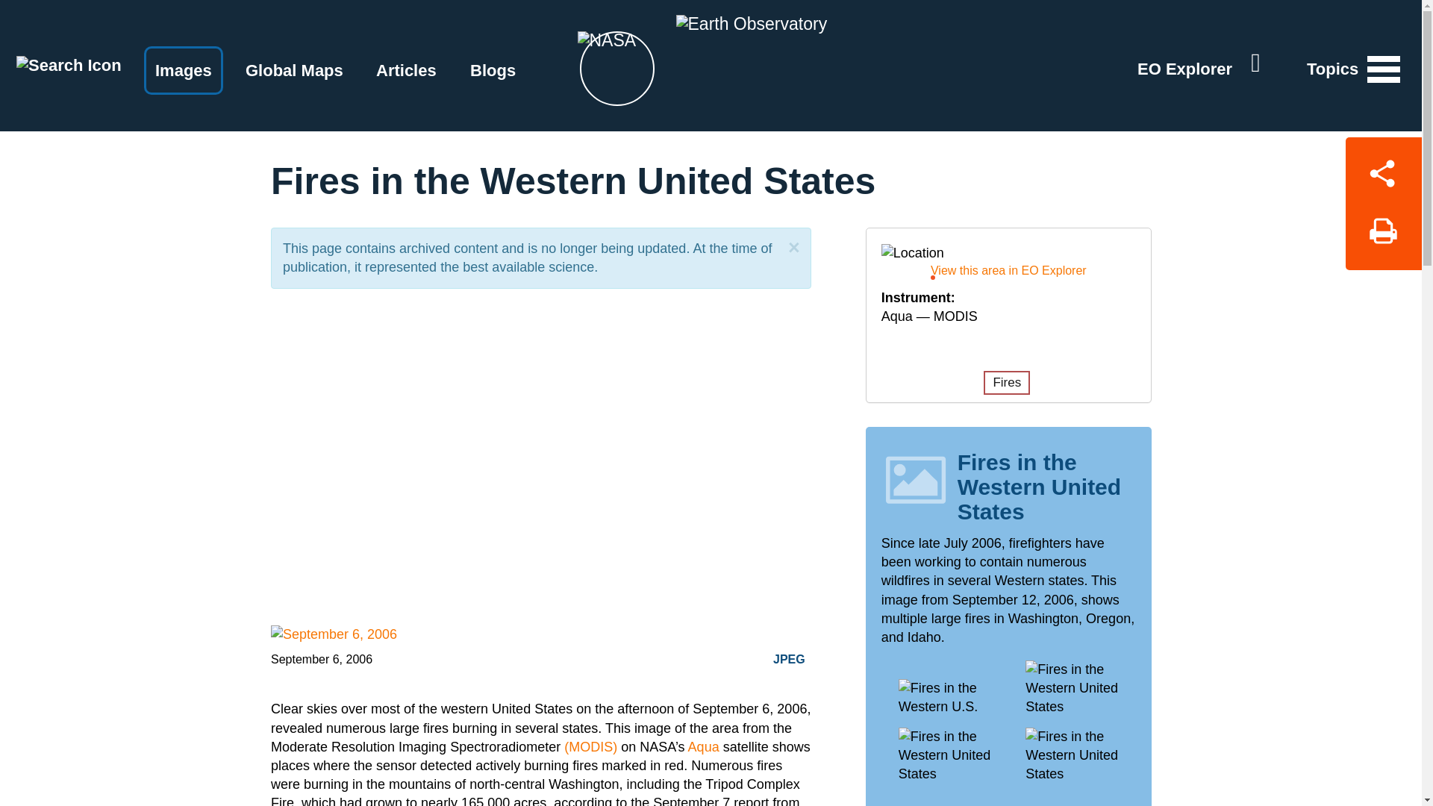 This screenshot has height=806, width=1433. I want to click on Search, so click(69, 64).